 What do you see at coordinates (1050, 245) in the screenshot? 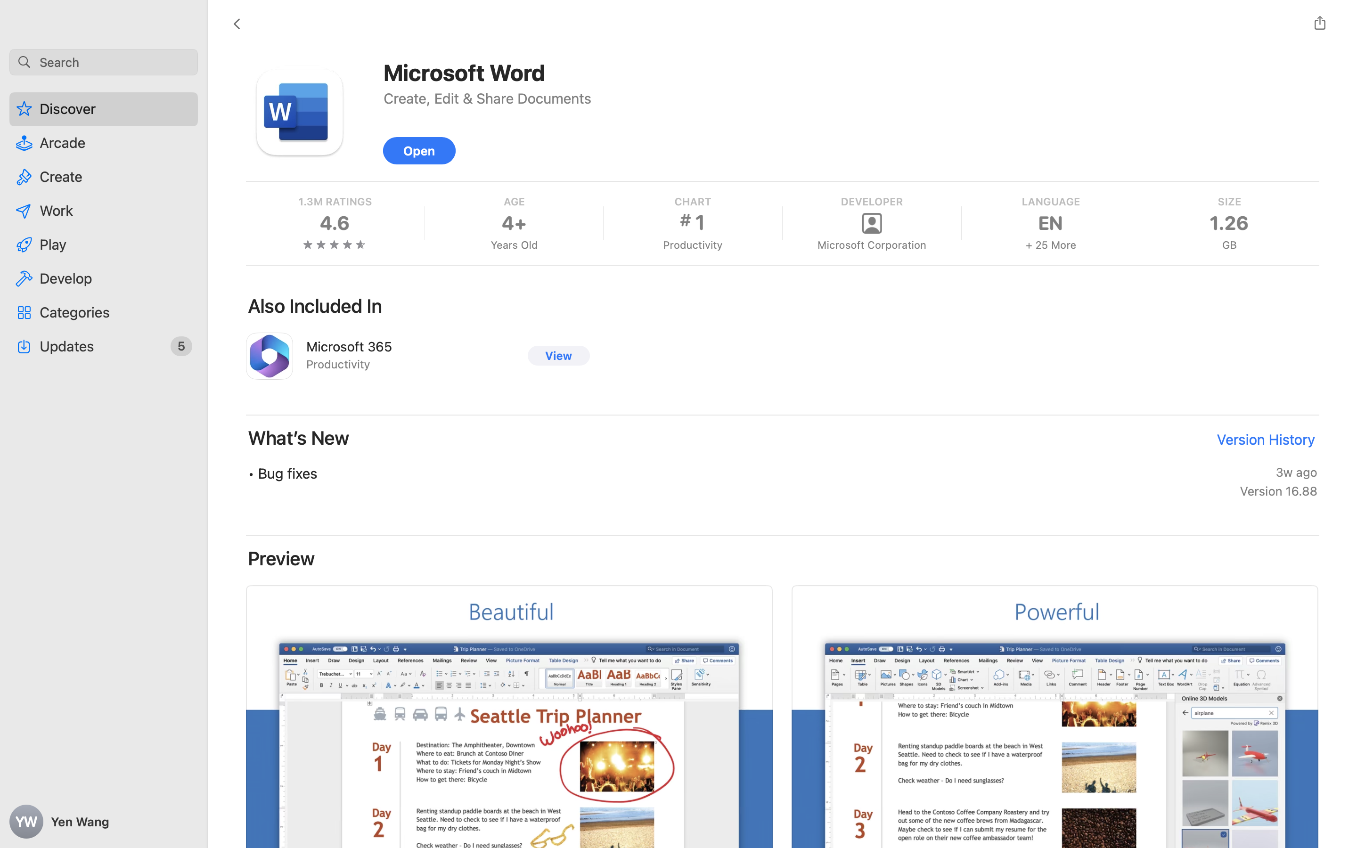
I see `+ 25 More` at bounding box center [1050, 245].